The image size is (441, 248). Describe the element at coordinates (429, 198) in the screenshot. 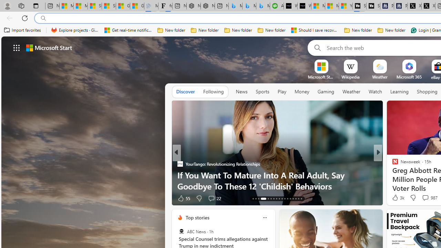

I see `View comments 987 Comment` at that location.